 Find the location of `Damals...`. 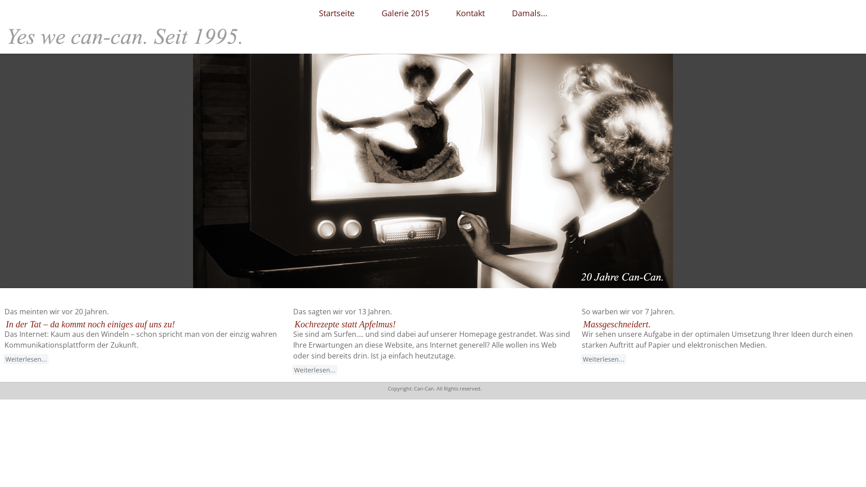

Damals... is located at coordinates (530, 14).